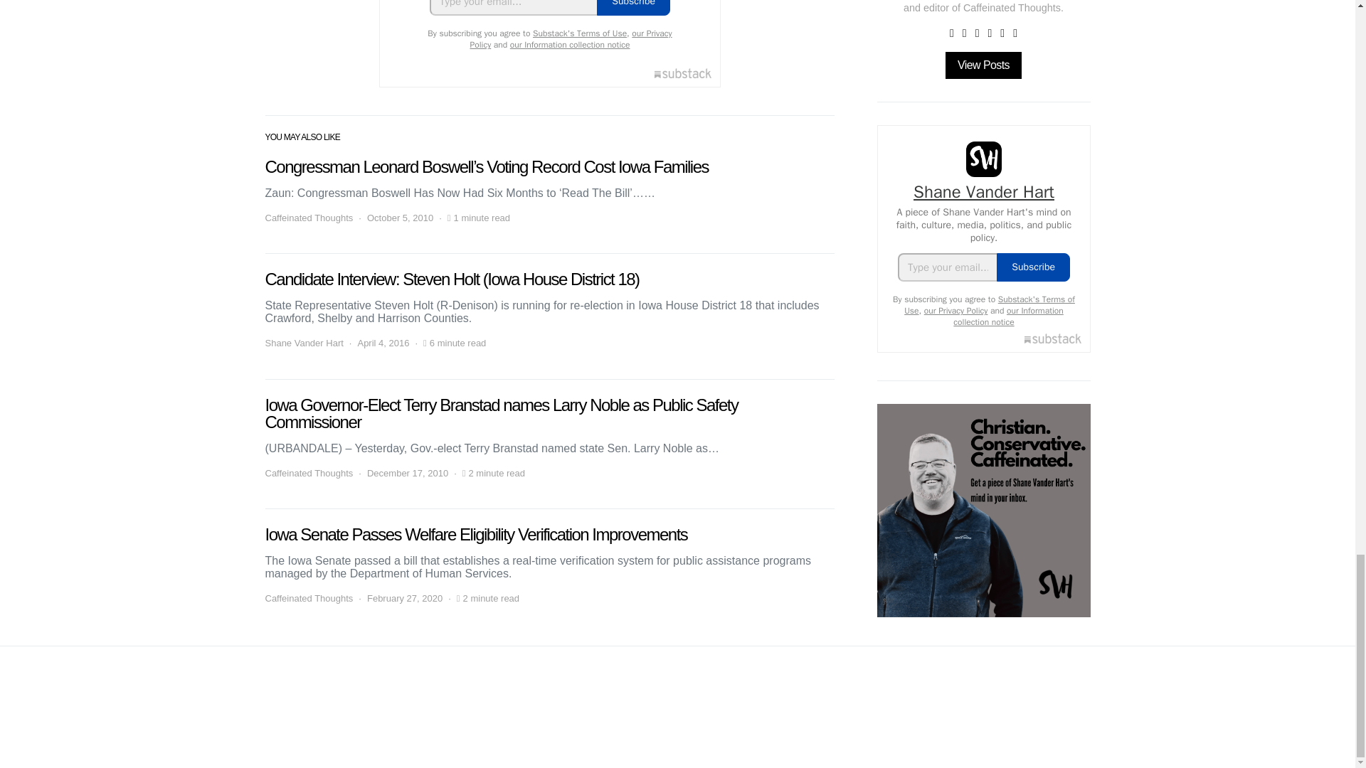 The width and height of the screenshot is (1366, 768). I want to click on View all posts by Caffeinated Thoughts, so click(309, 599).